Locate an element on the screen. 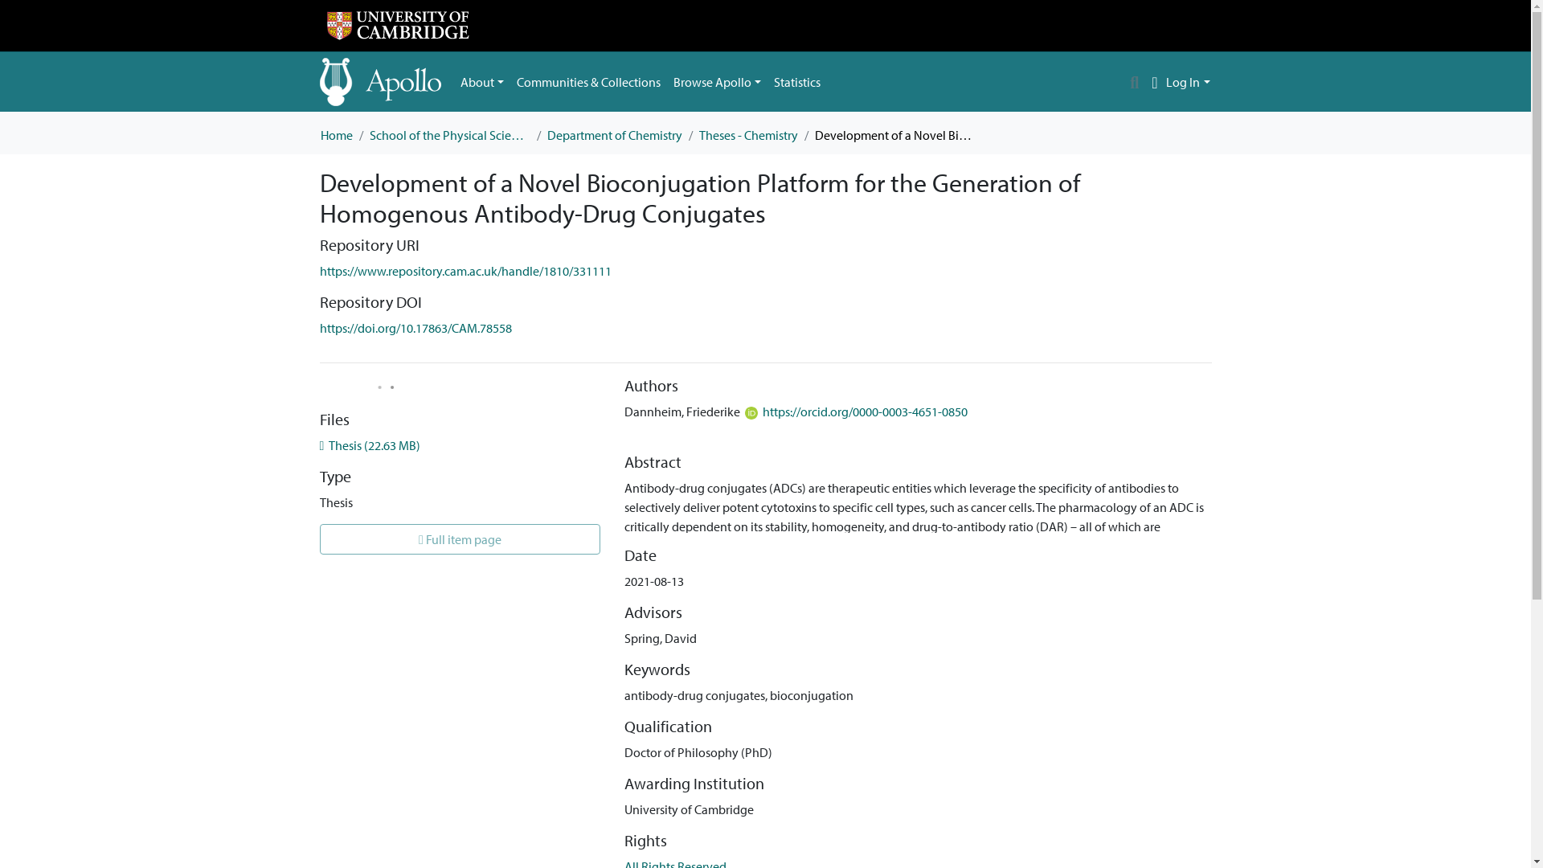 The height and width of the screenshot is (868, 1543). Home is located at coordinates (335, 135).